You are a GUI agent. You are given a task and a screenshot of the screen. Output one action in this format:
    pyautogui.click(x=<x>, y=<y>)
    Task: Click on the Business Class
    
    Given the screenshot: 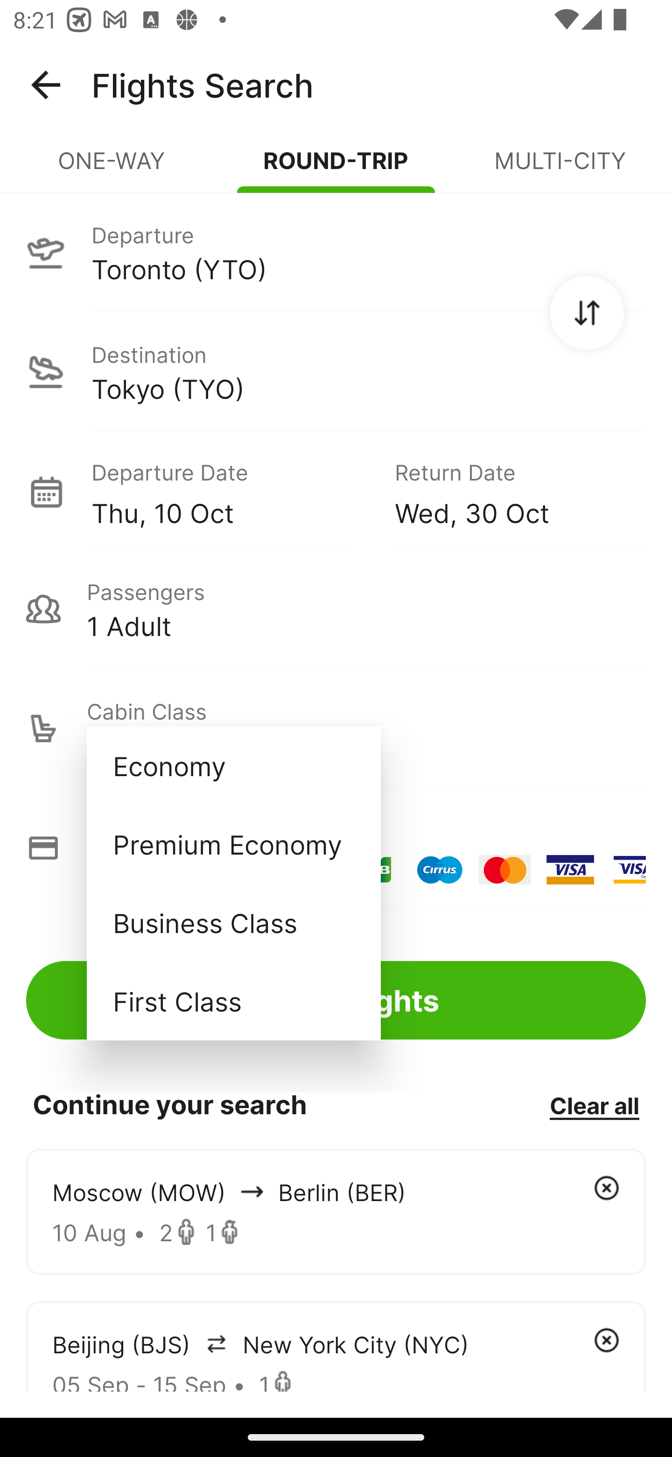 What is the action you would take?
    pyautogui.click(x=233, y=922)
    